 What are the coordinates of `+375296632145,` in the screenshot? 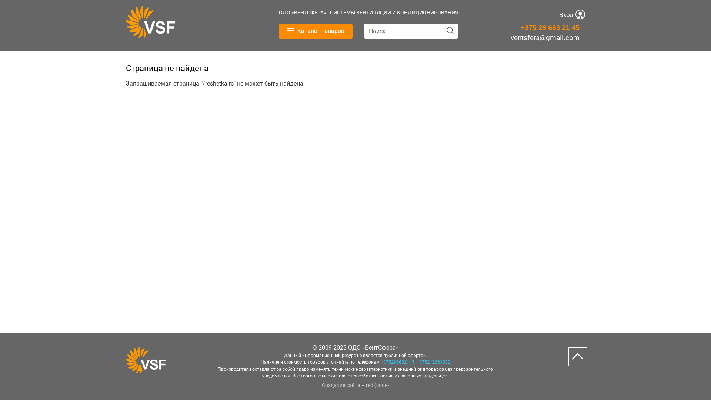 It's located at (398, 362).